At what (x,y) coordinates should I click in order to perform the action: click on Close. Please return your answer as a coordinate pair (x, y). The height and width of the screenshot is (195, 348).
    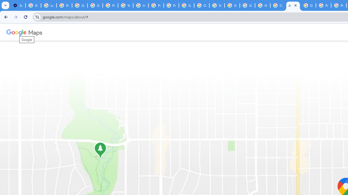
    Looking at the image, I should click on (295, 5).